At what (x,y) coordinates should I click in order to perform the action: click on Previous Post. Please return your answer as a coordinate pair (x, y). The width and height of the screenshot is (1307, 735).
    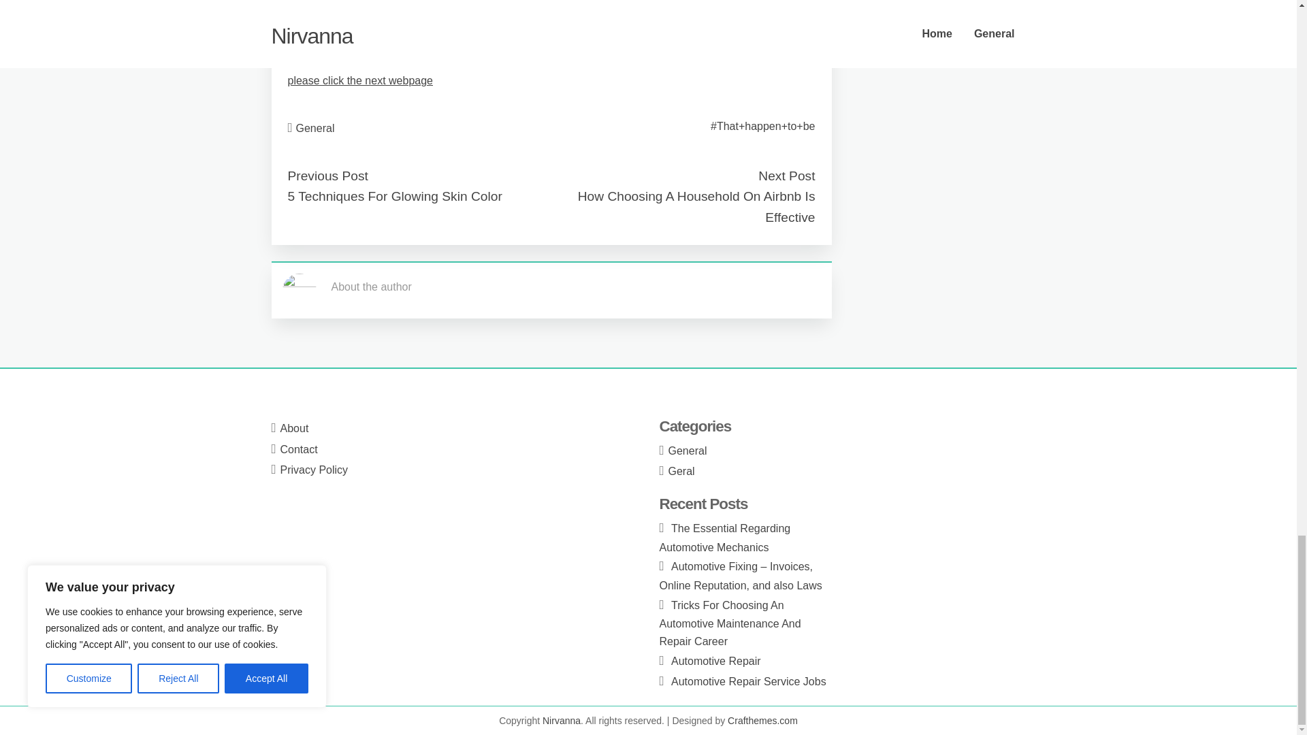
    Looking at the image, I should click on (327, 176).